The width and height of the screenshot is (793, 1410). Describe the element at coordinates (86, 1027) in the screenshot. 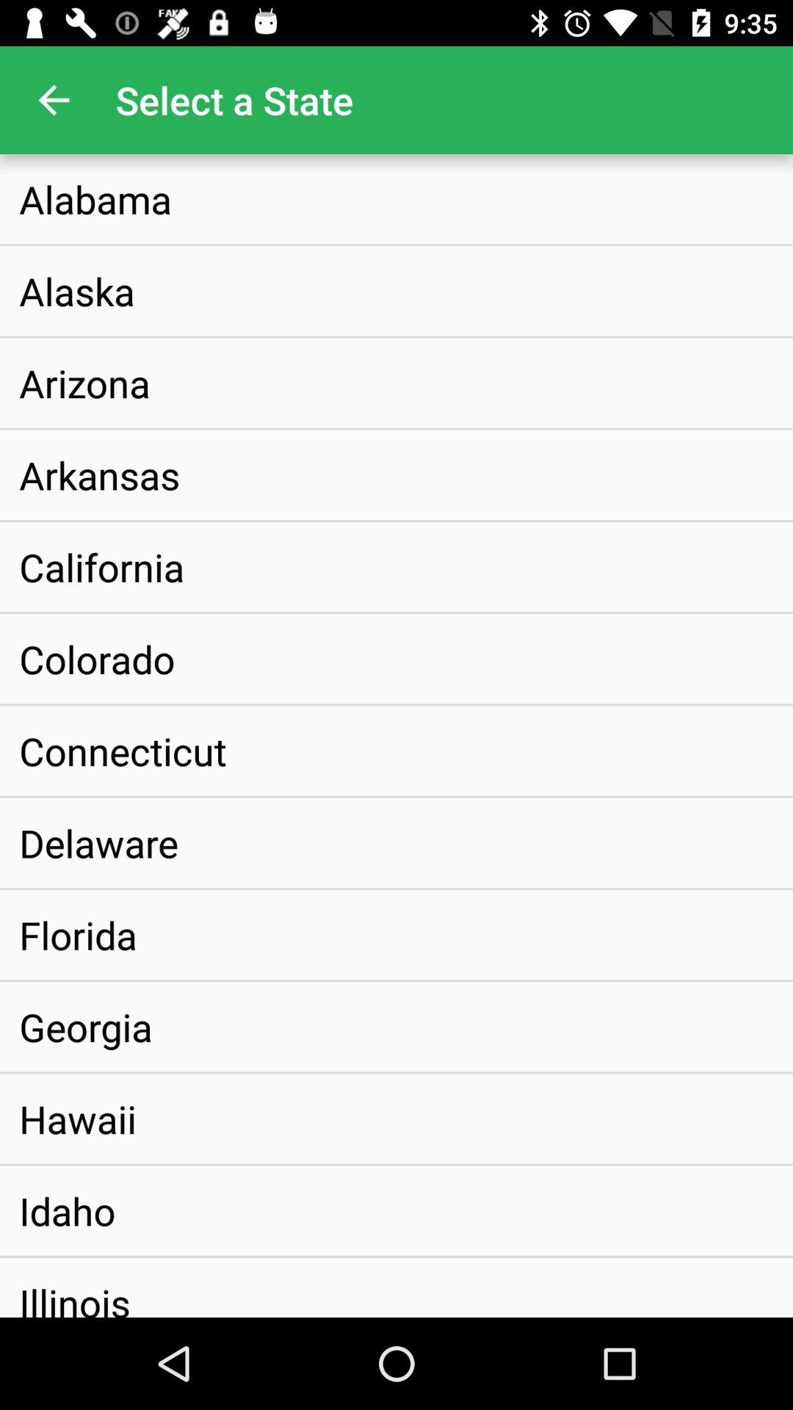

I see `open item below the florida icon` at that location.